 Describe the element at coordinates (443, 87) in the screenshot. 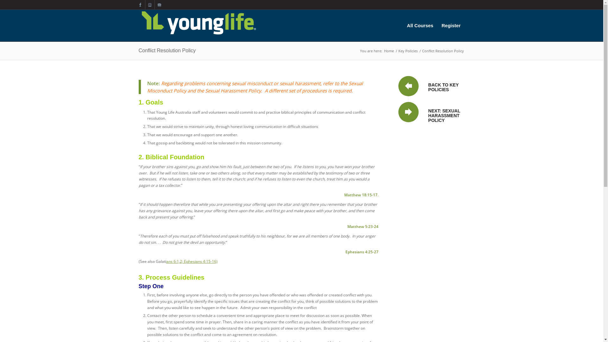

I see `BACK TO KEY POLICIES` at that location.